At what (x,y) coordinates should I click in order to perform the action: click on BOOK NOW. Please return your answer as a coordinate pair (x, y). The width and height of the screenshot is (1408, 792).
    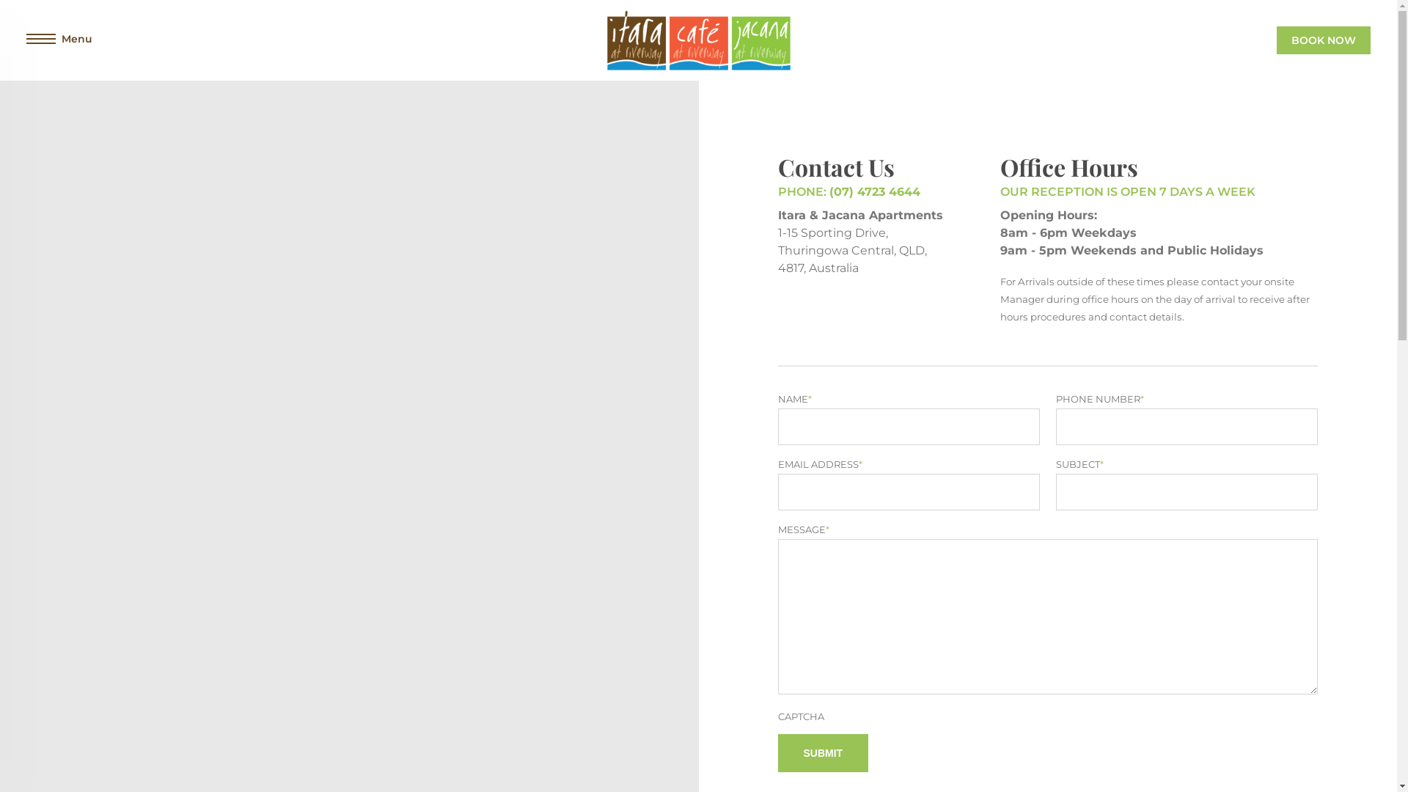
    Looking at the image, I should click on (1324, 40).